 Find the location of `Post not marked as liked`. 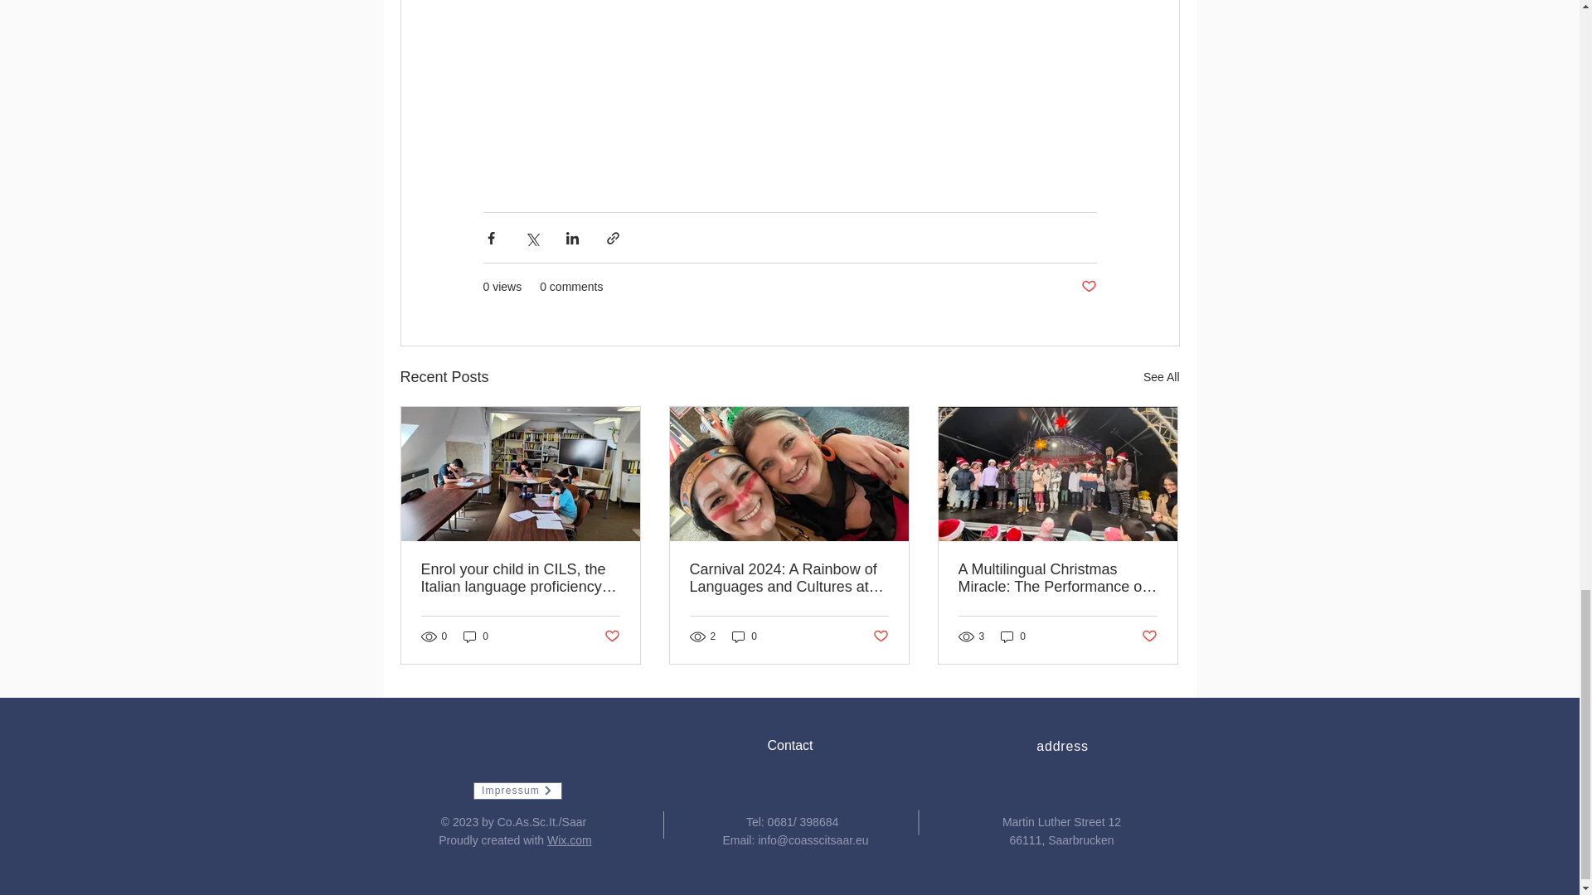

Post not marked as liked is located at coordinates (1088, 287).